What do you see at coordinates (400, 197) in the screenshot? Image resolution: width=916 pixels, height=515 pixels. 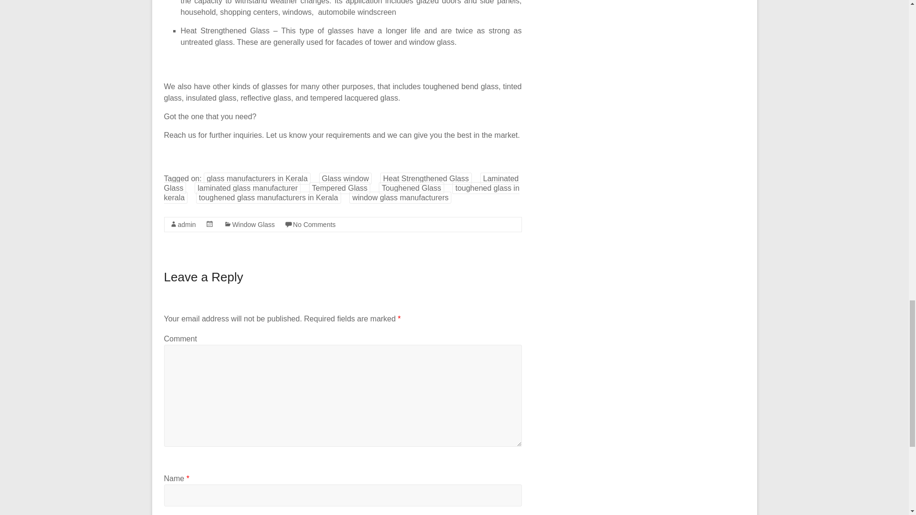 I see `window glass manufacturers` at bounding box center [400, 197].